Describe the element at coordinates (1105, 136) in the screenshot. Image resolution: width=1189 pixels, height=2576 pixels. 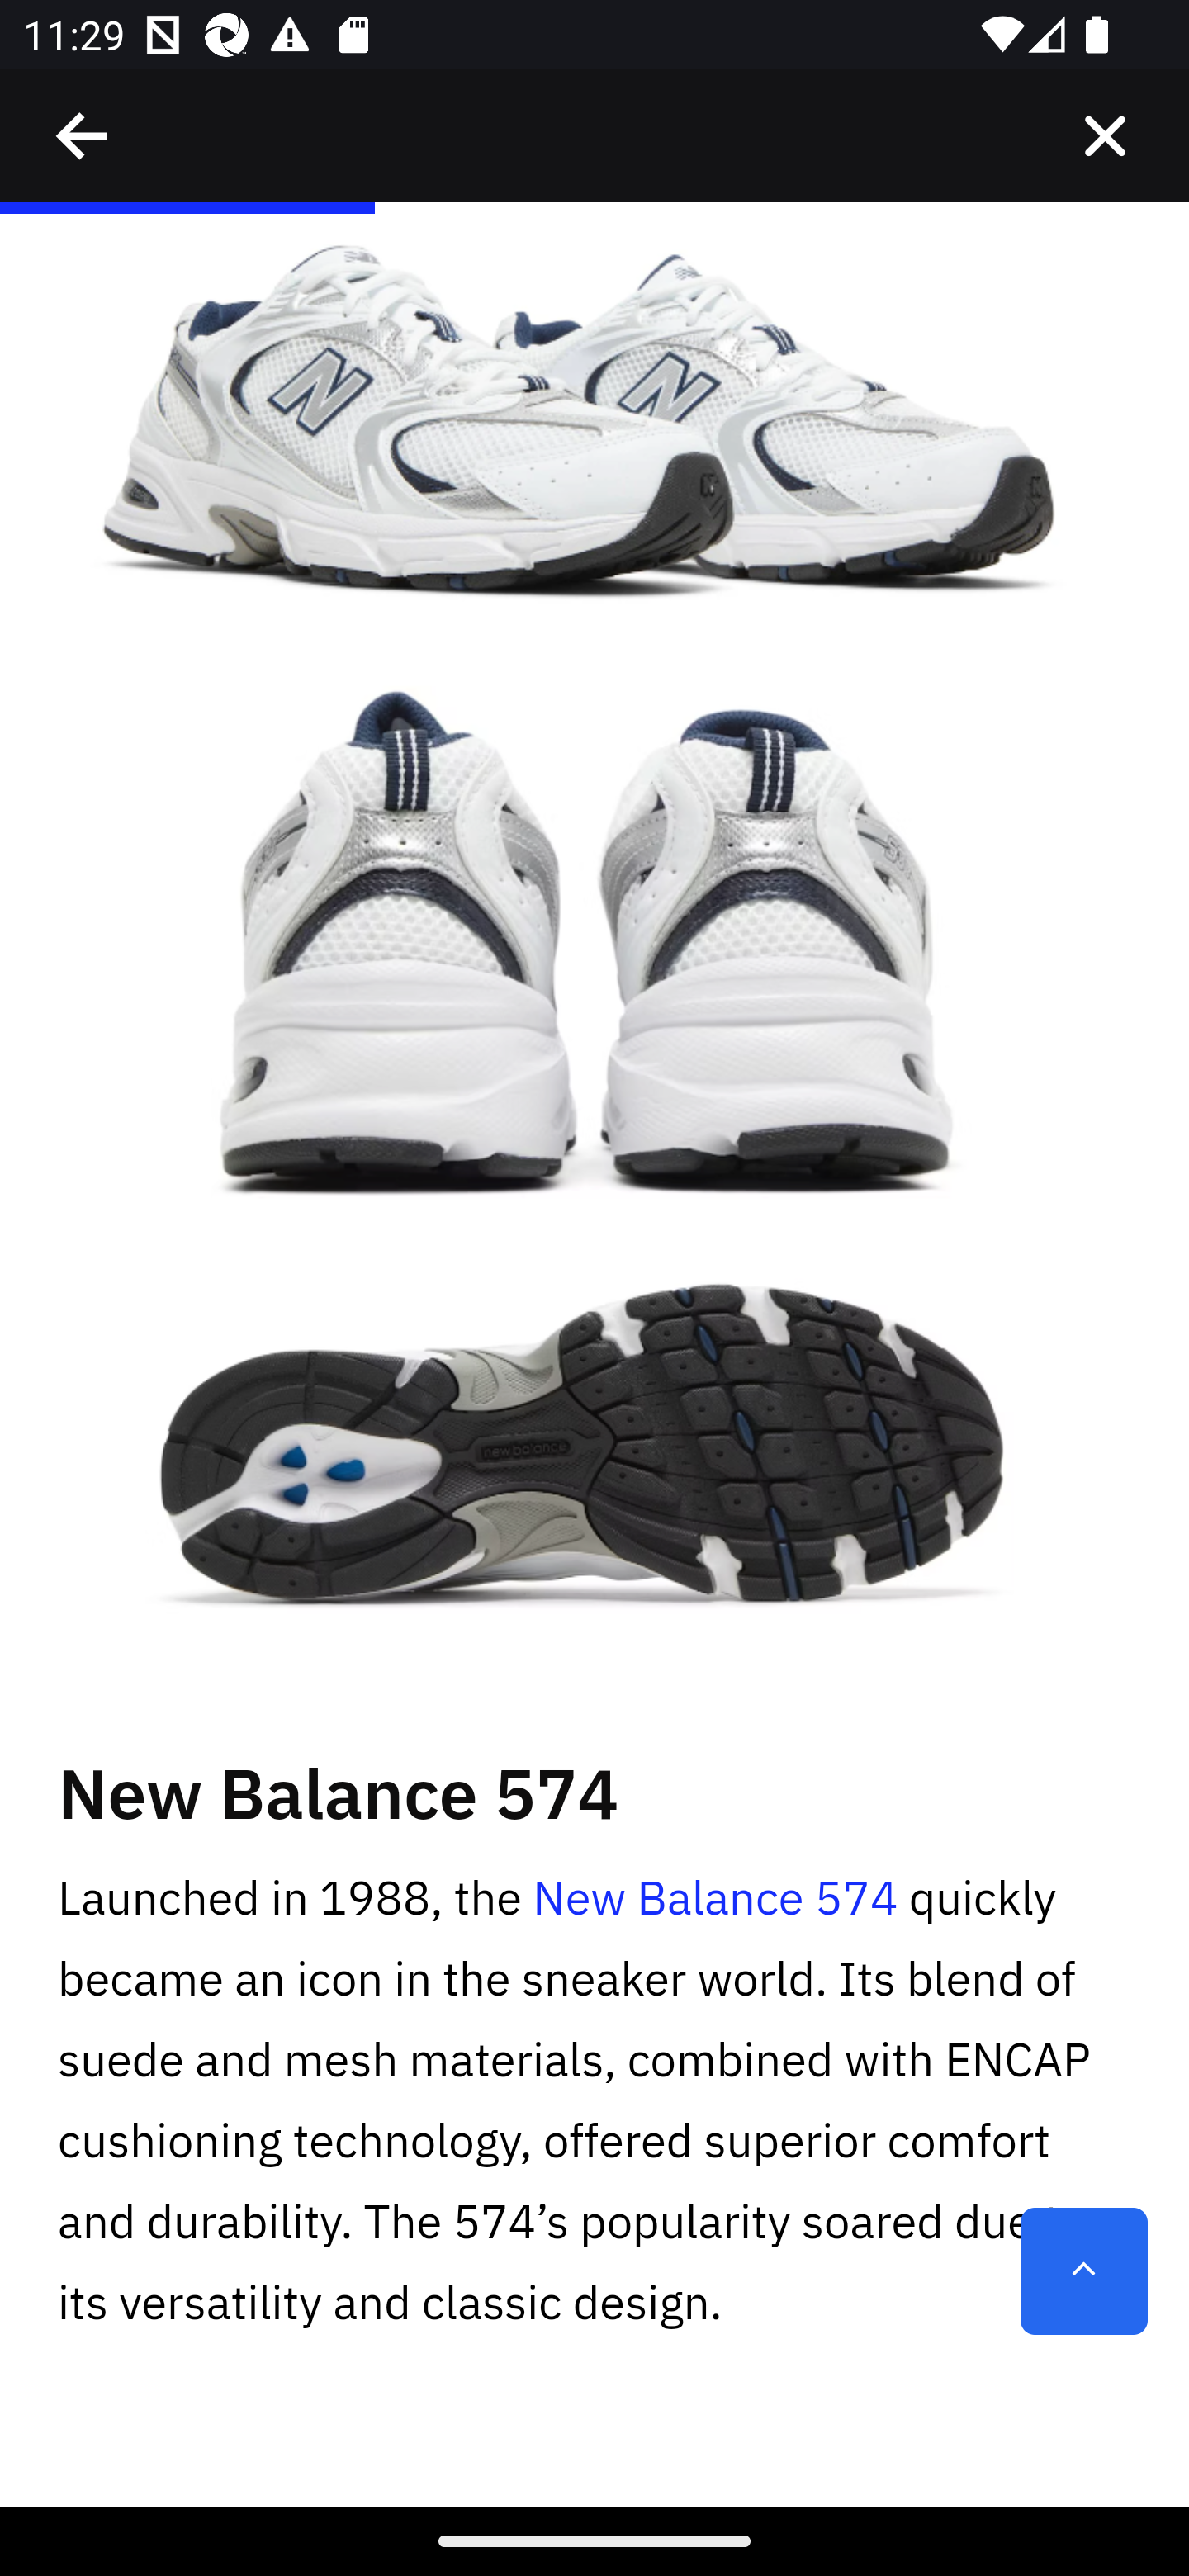
I see `` at that location.